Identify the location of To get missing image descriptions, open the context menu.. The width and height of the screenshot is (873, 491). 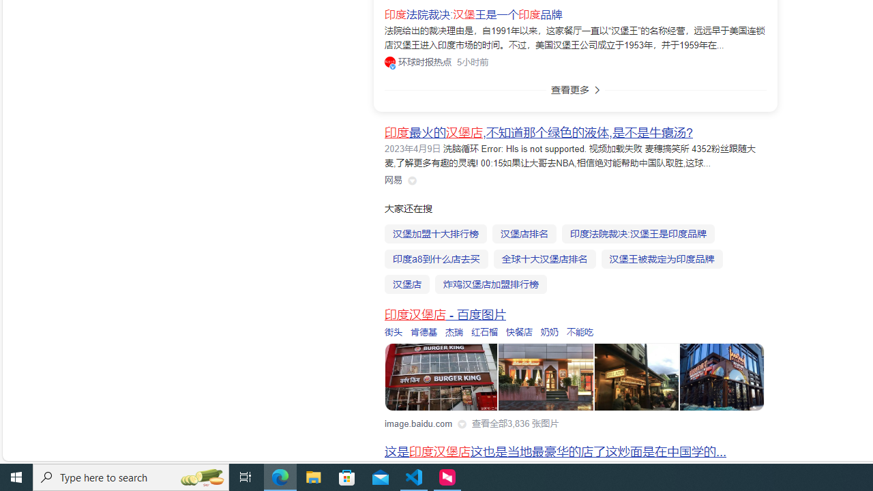
(442, 378).